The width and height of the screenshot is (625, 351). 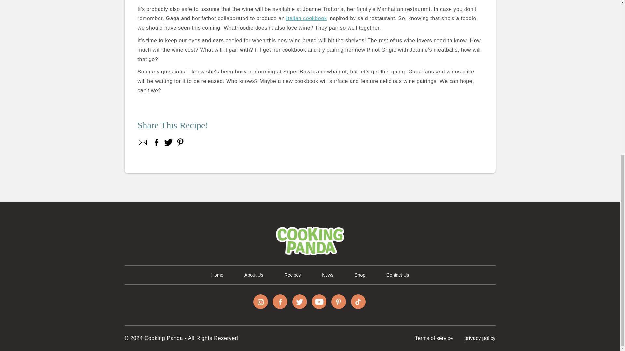 What do you see at coordinates (168, 142) in the screenshot?
I see `Tweet on Twitter` at bounding box center [168, 142].